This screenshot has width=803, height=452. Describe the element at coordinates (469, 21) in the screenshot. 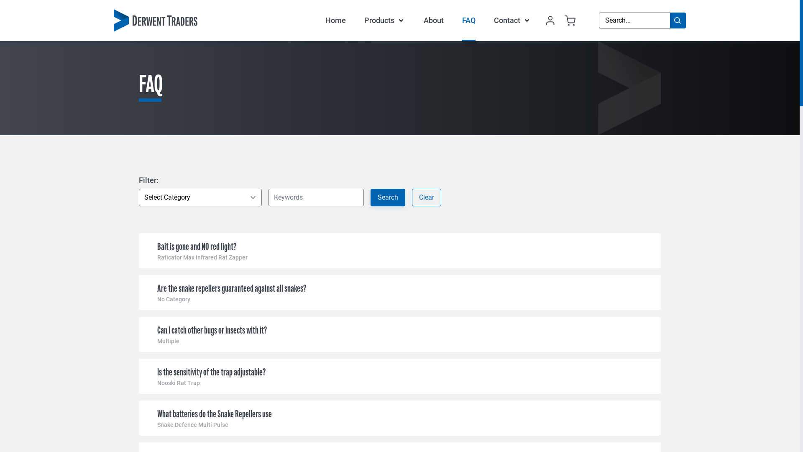

I see `FAQ` at that location.